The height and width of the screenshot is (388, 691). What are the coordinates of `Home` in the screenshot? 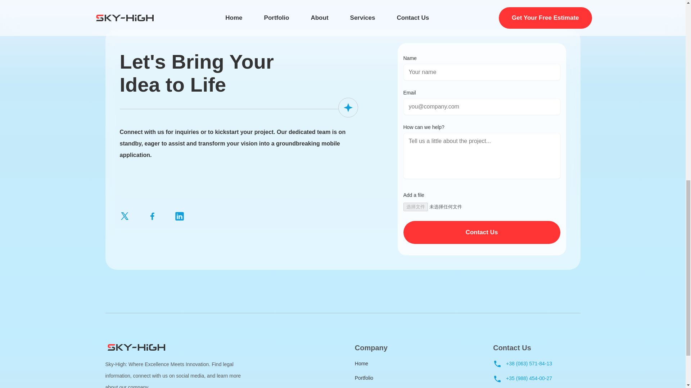 It's located at (371, 364).